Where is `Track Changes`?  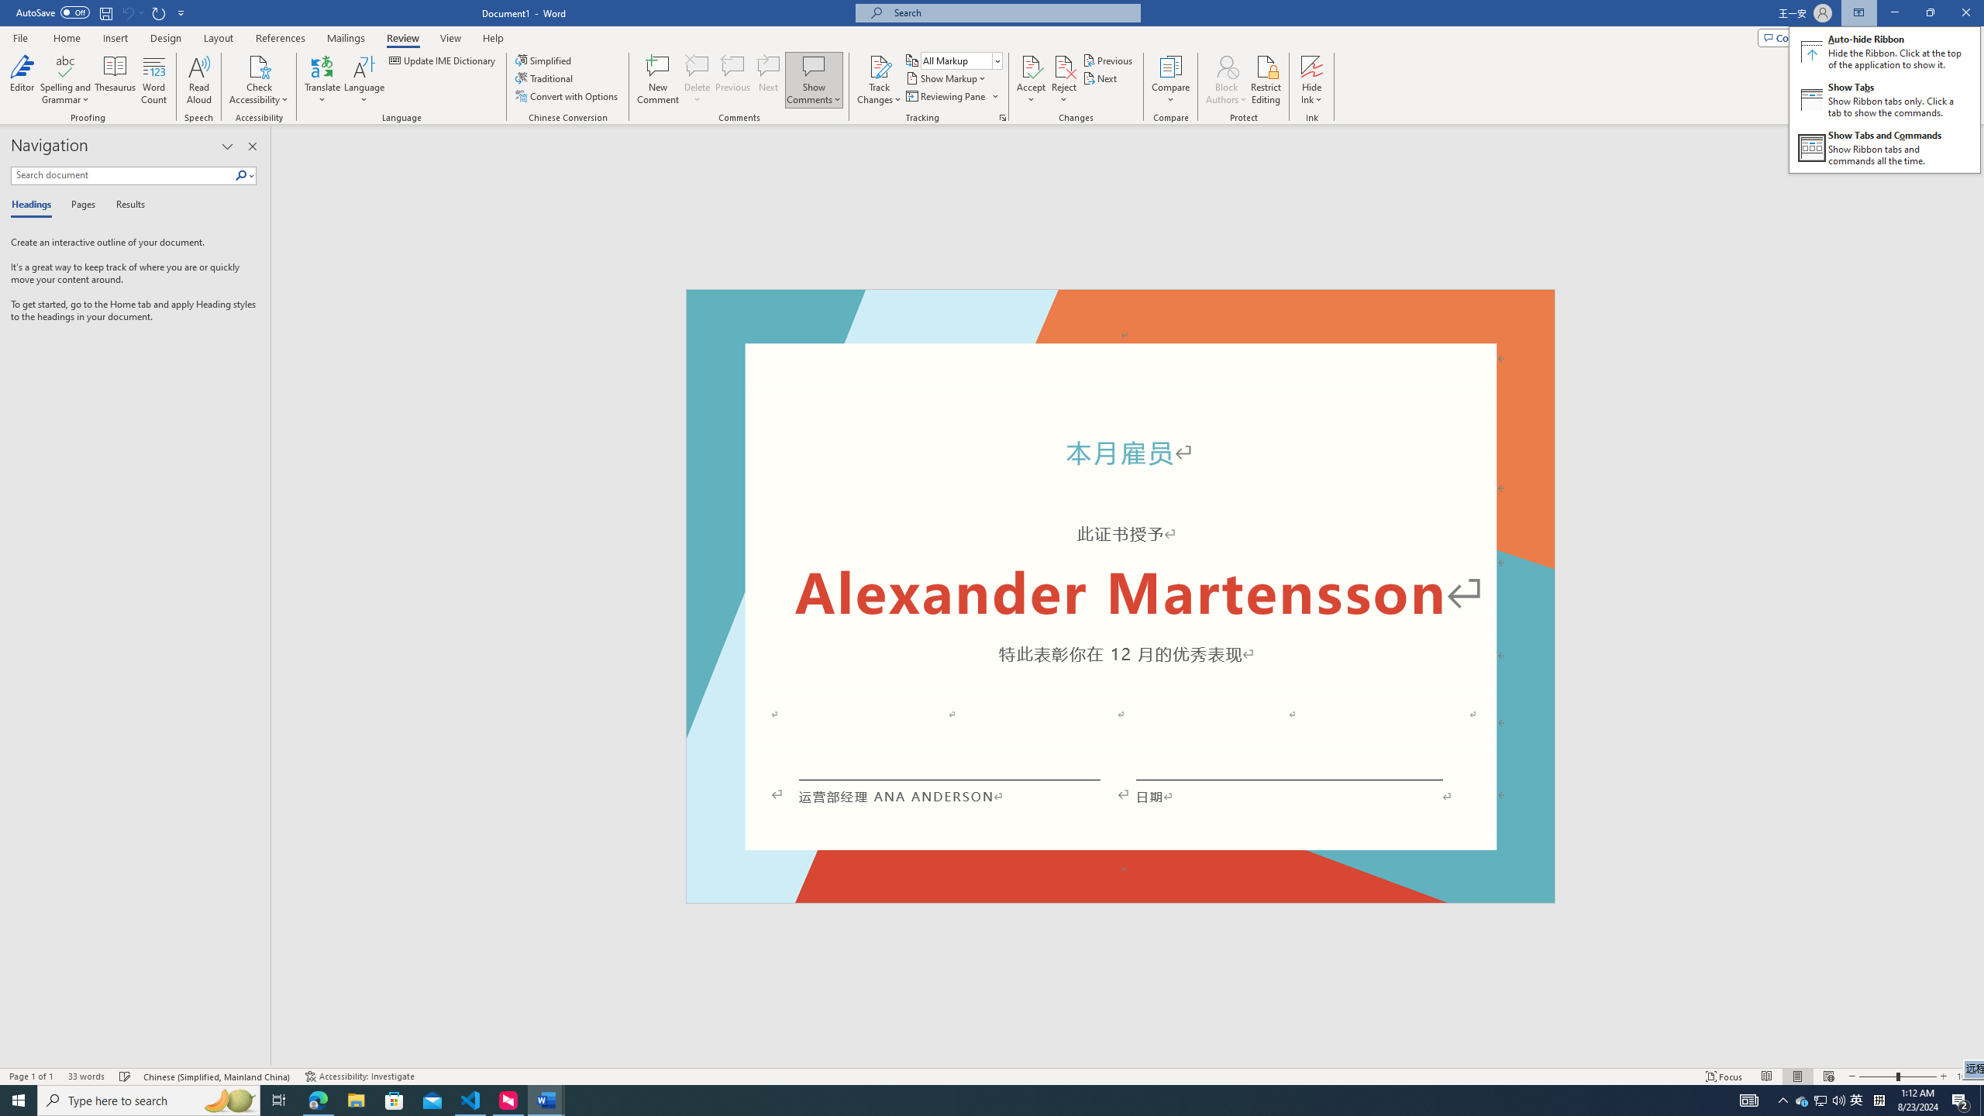
Track Changes is located at coordinates (879, 66).